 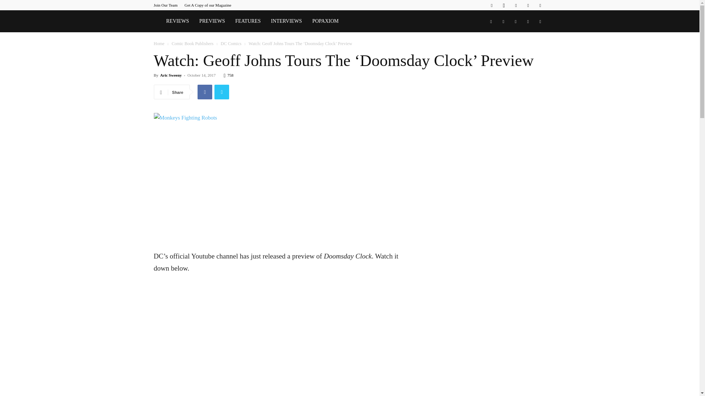 I want to click on Facebook, so click(x=491, y=5).